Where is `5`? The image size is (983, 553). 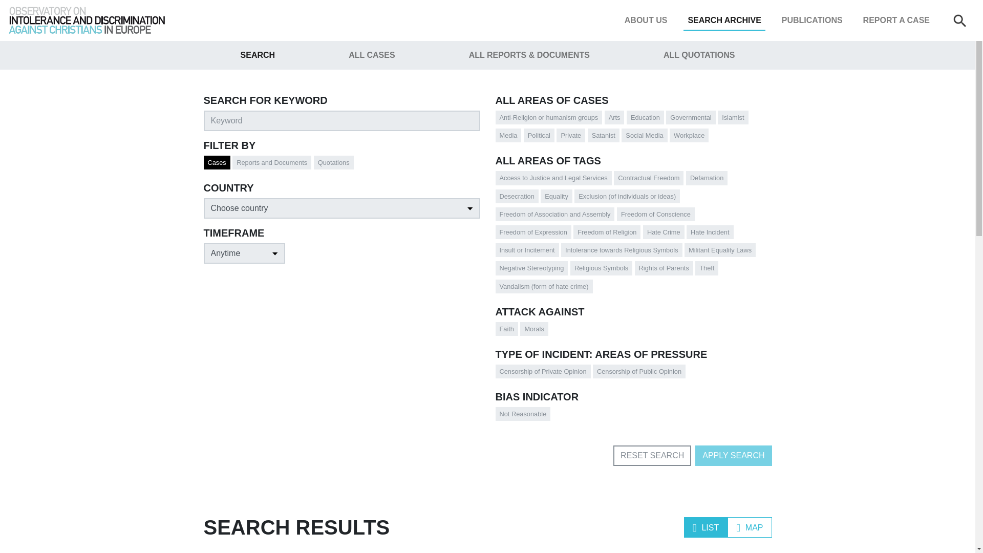 5 is located at coordinates (674, 116).